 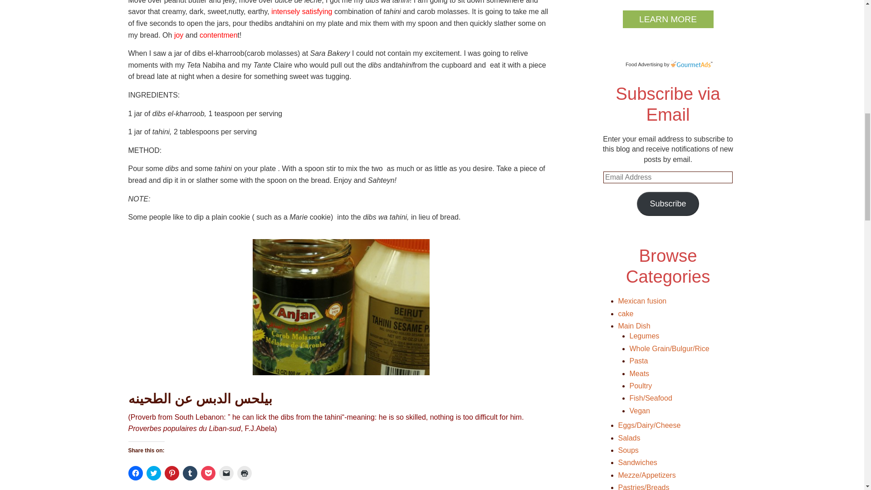 I want to click on Click to share on Pinterest, so click(x=171, y=473).